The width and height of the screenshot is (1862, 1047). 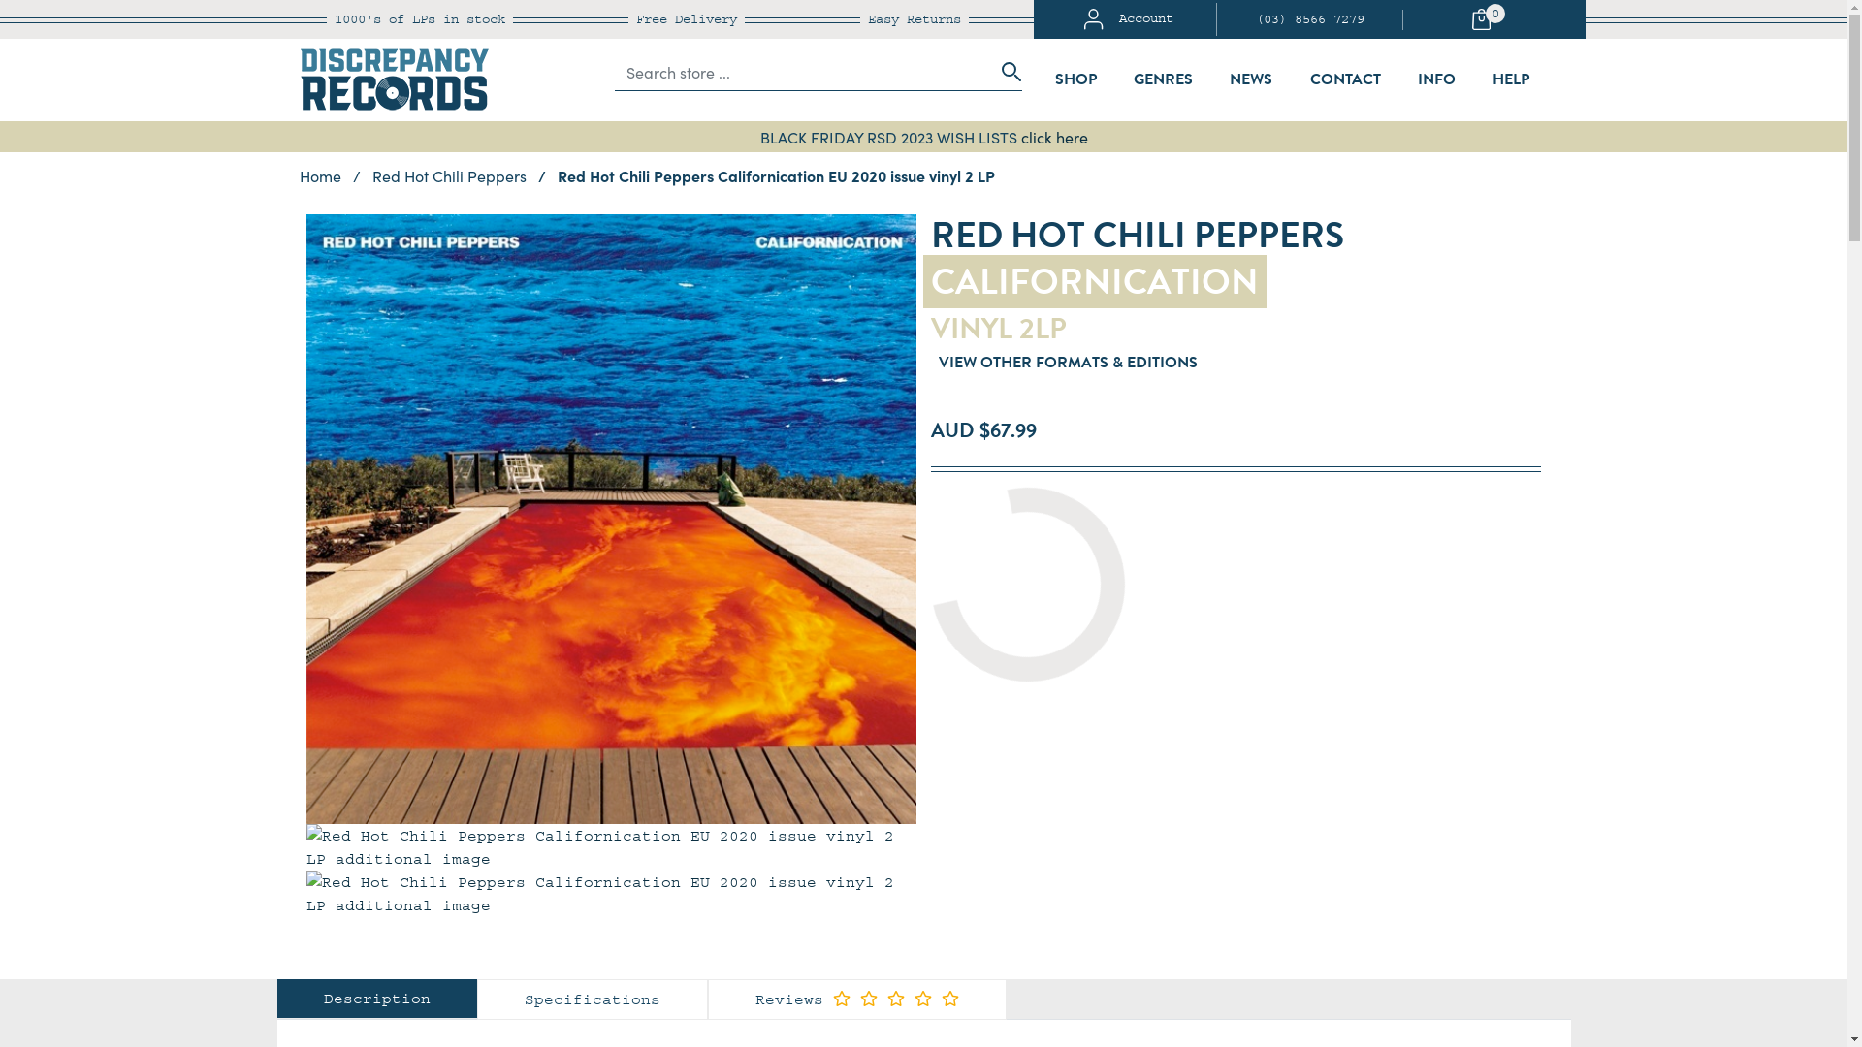 I want to click on Red Hot Chili Peppers, so click(x=452, y=175).